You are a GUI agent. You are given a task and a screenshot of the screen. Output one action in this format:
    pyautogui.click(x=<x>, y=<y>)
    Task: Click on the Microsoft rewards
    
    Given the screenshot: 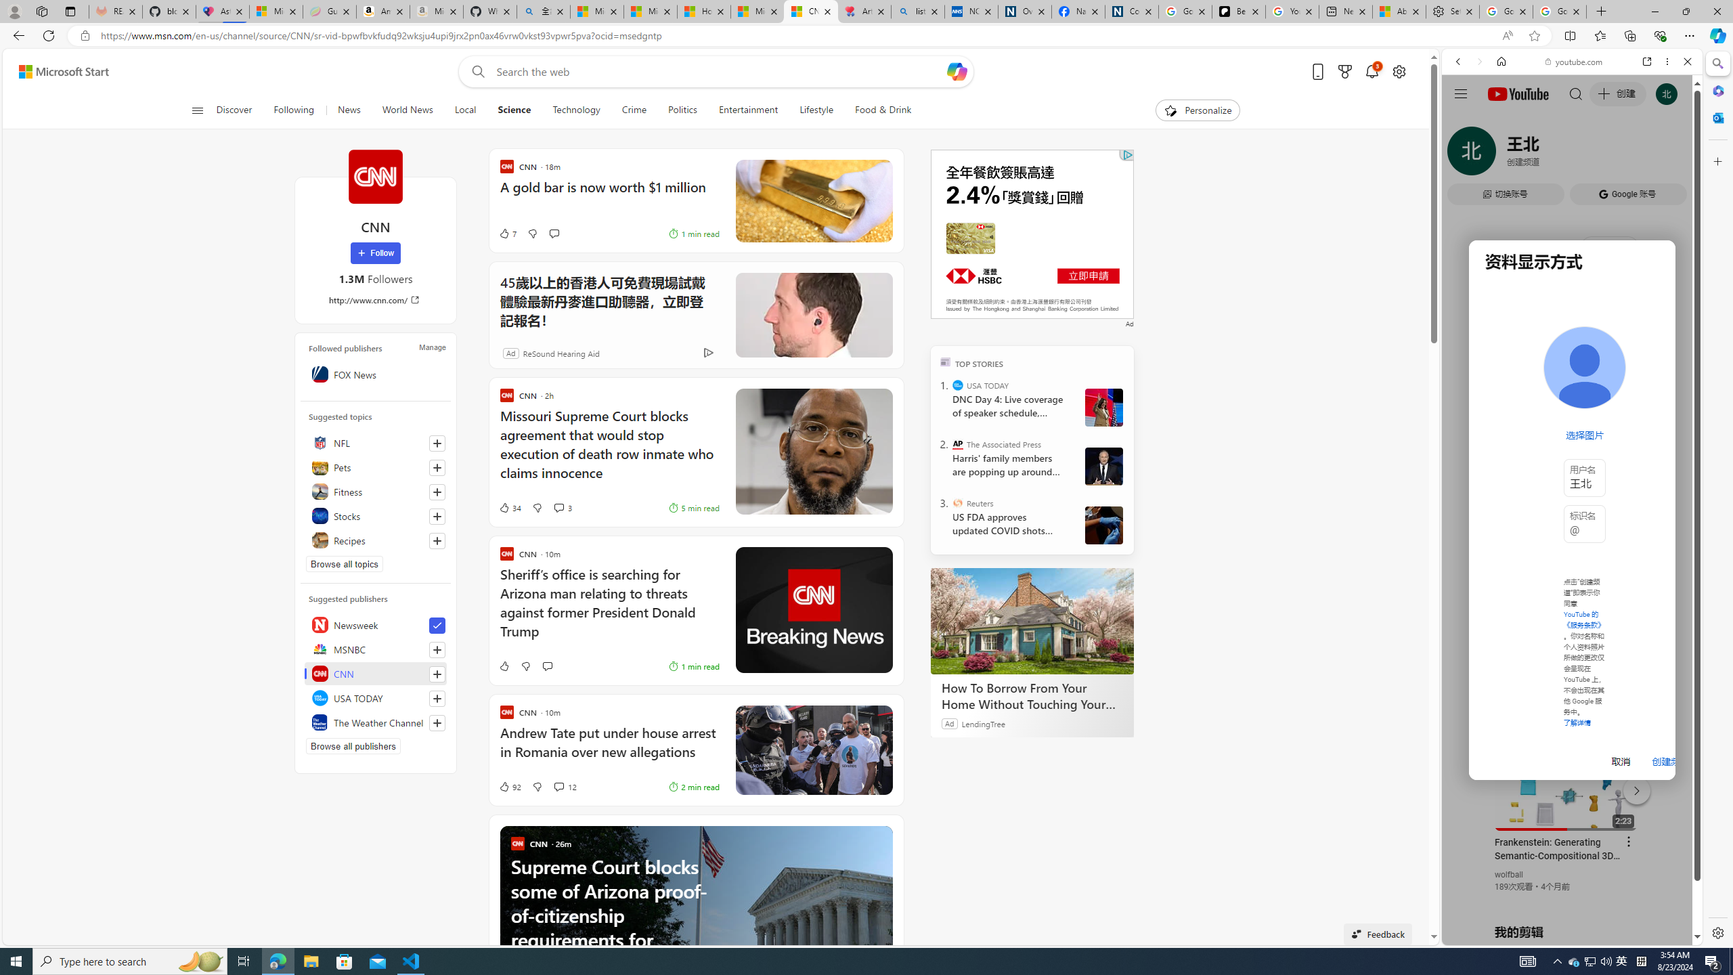 What is the action you would take?
    pyautogui.click(x=1344, y=72)
    